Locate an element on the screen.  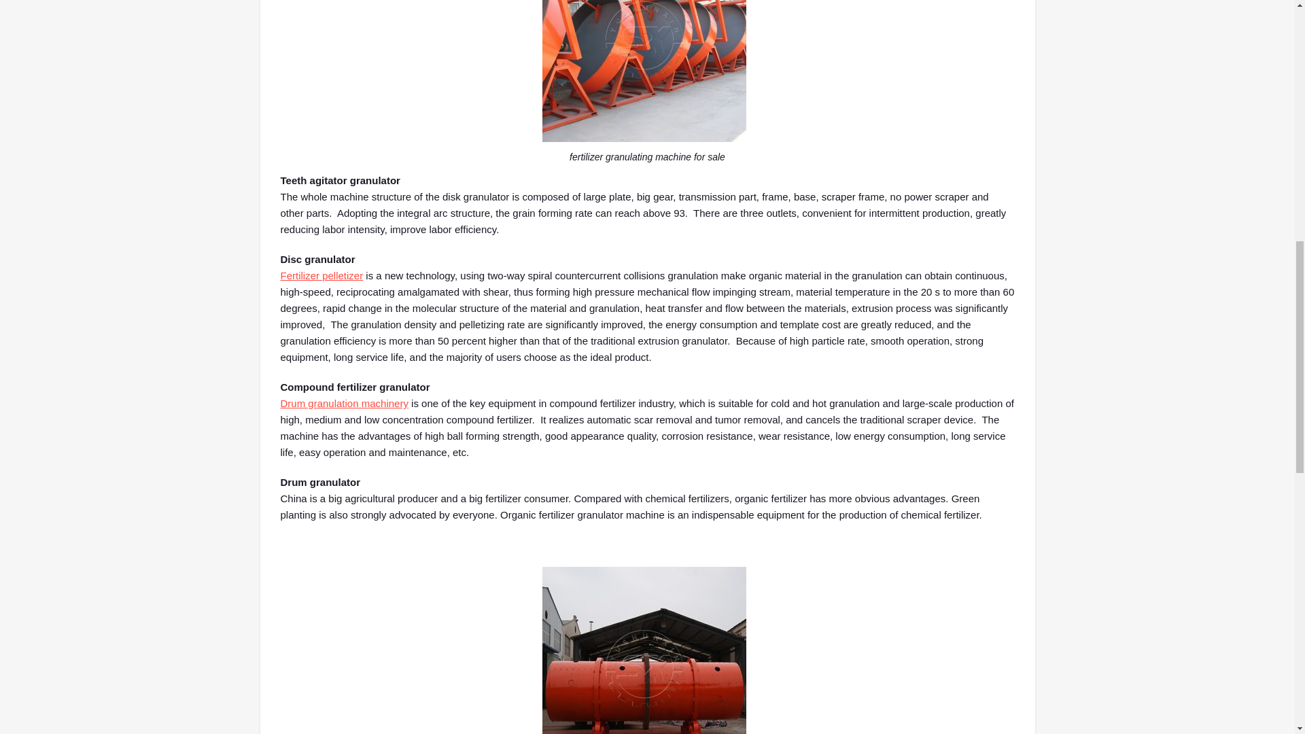
Fertilizer pelletizer is located at coordinates (321, 275).